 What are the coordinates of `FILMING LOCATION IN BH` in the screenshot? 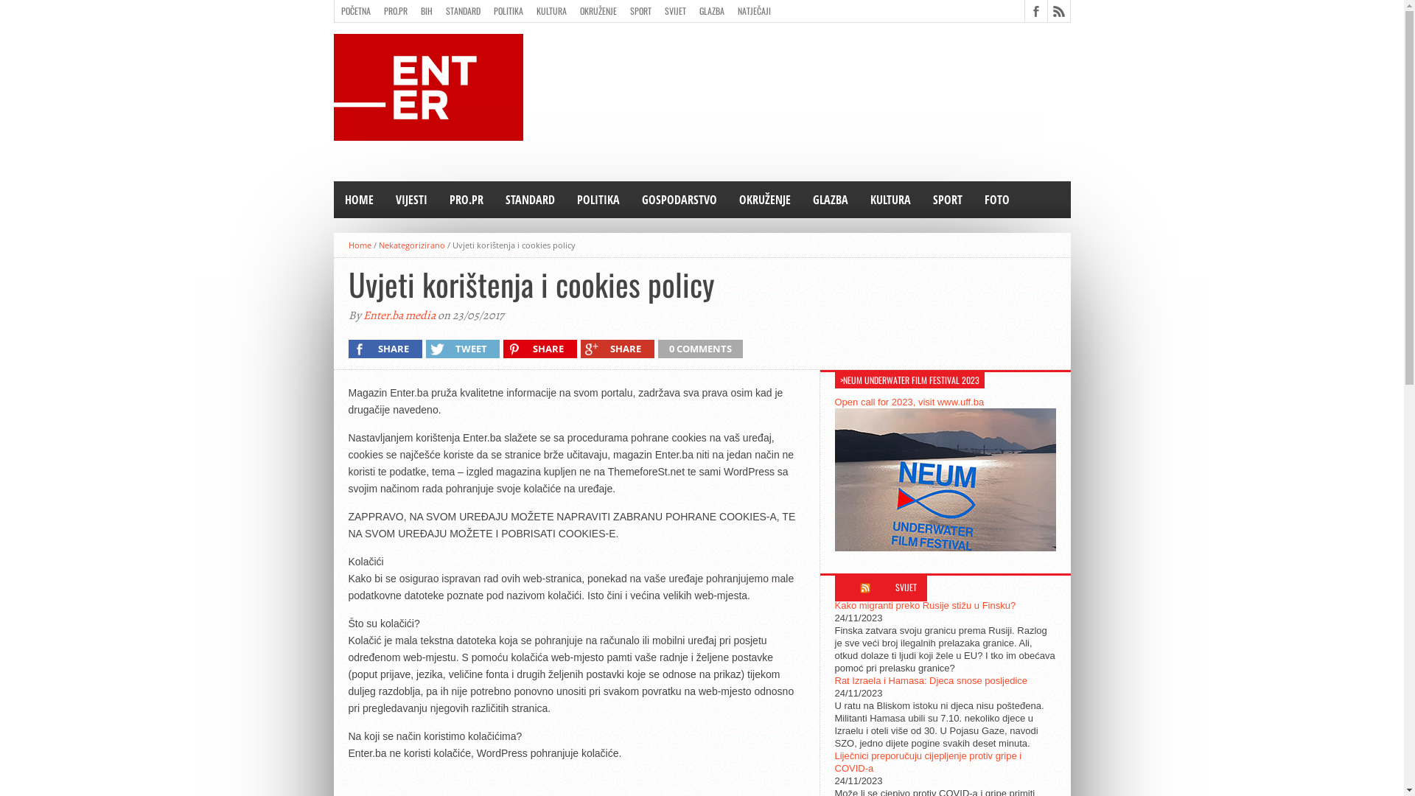 It's located at (382, 33).